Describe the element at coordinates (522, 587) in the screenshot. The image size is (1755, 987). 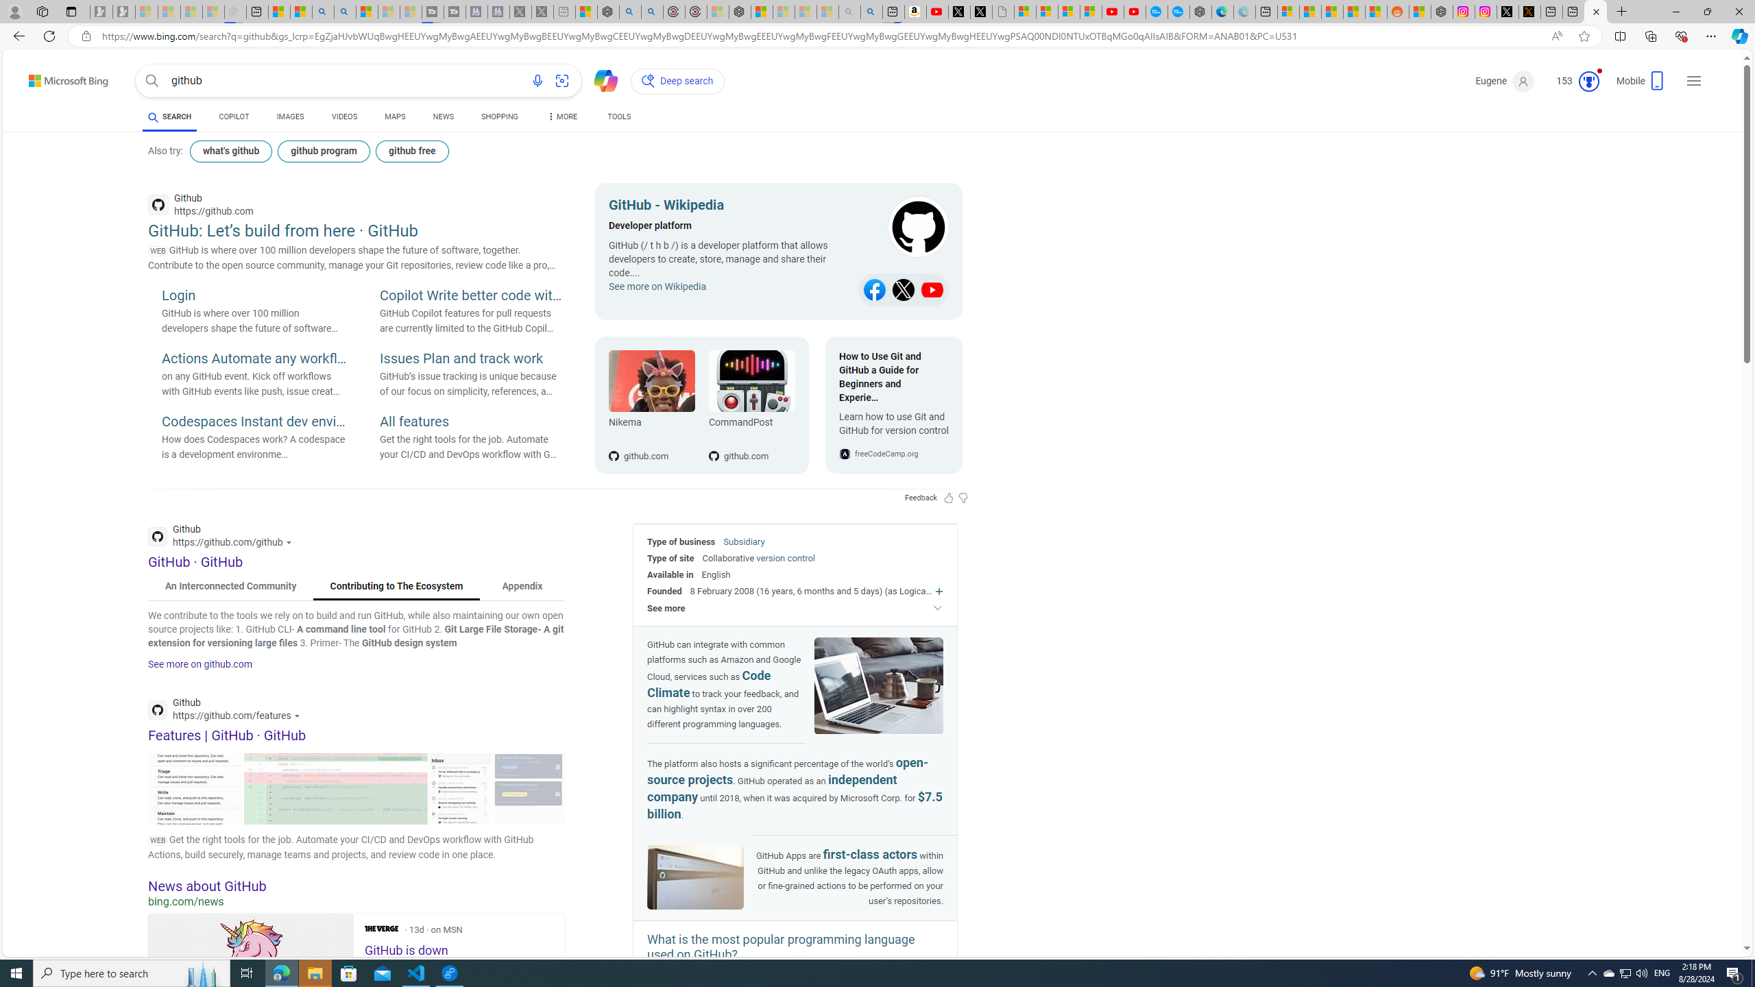
I see `Appendix` at that location.